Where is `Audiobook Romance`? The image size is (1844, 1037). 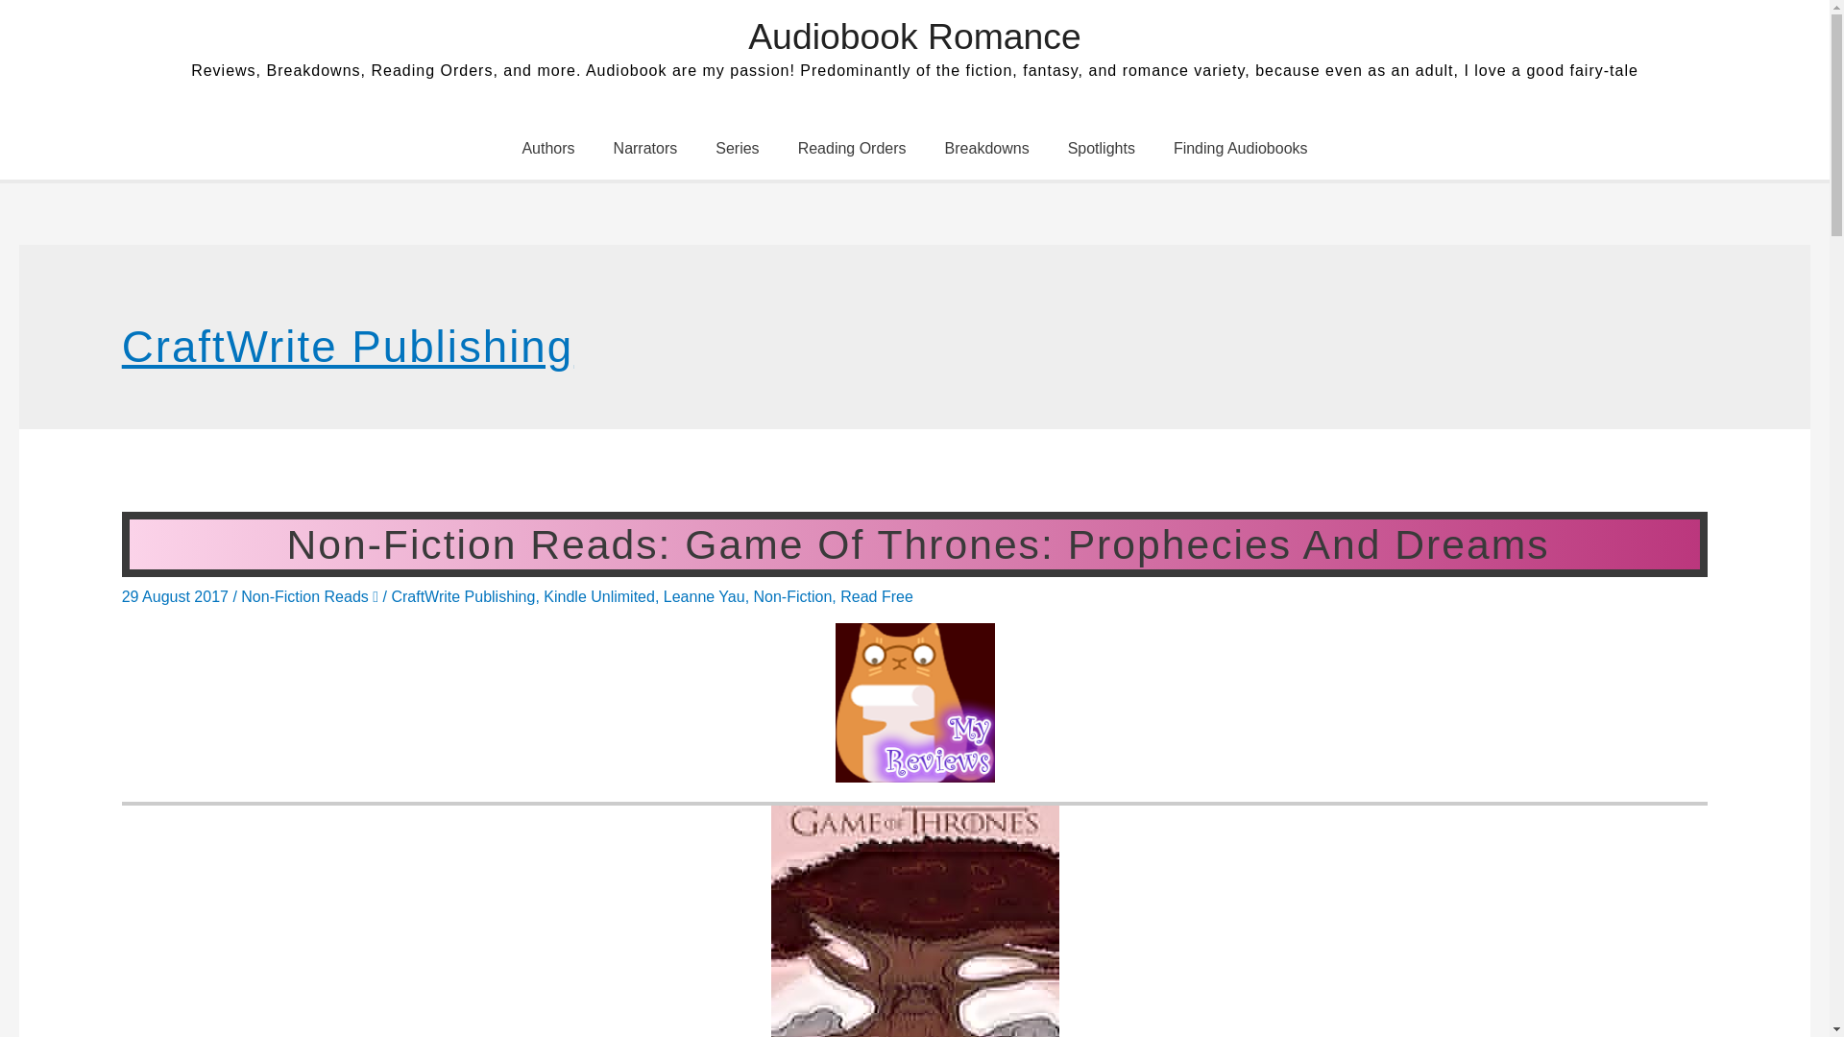 Audiobook Romance is located at coordinates (914, 36).